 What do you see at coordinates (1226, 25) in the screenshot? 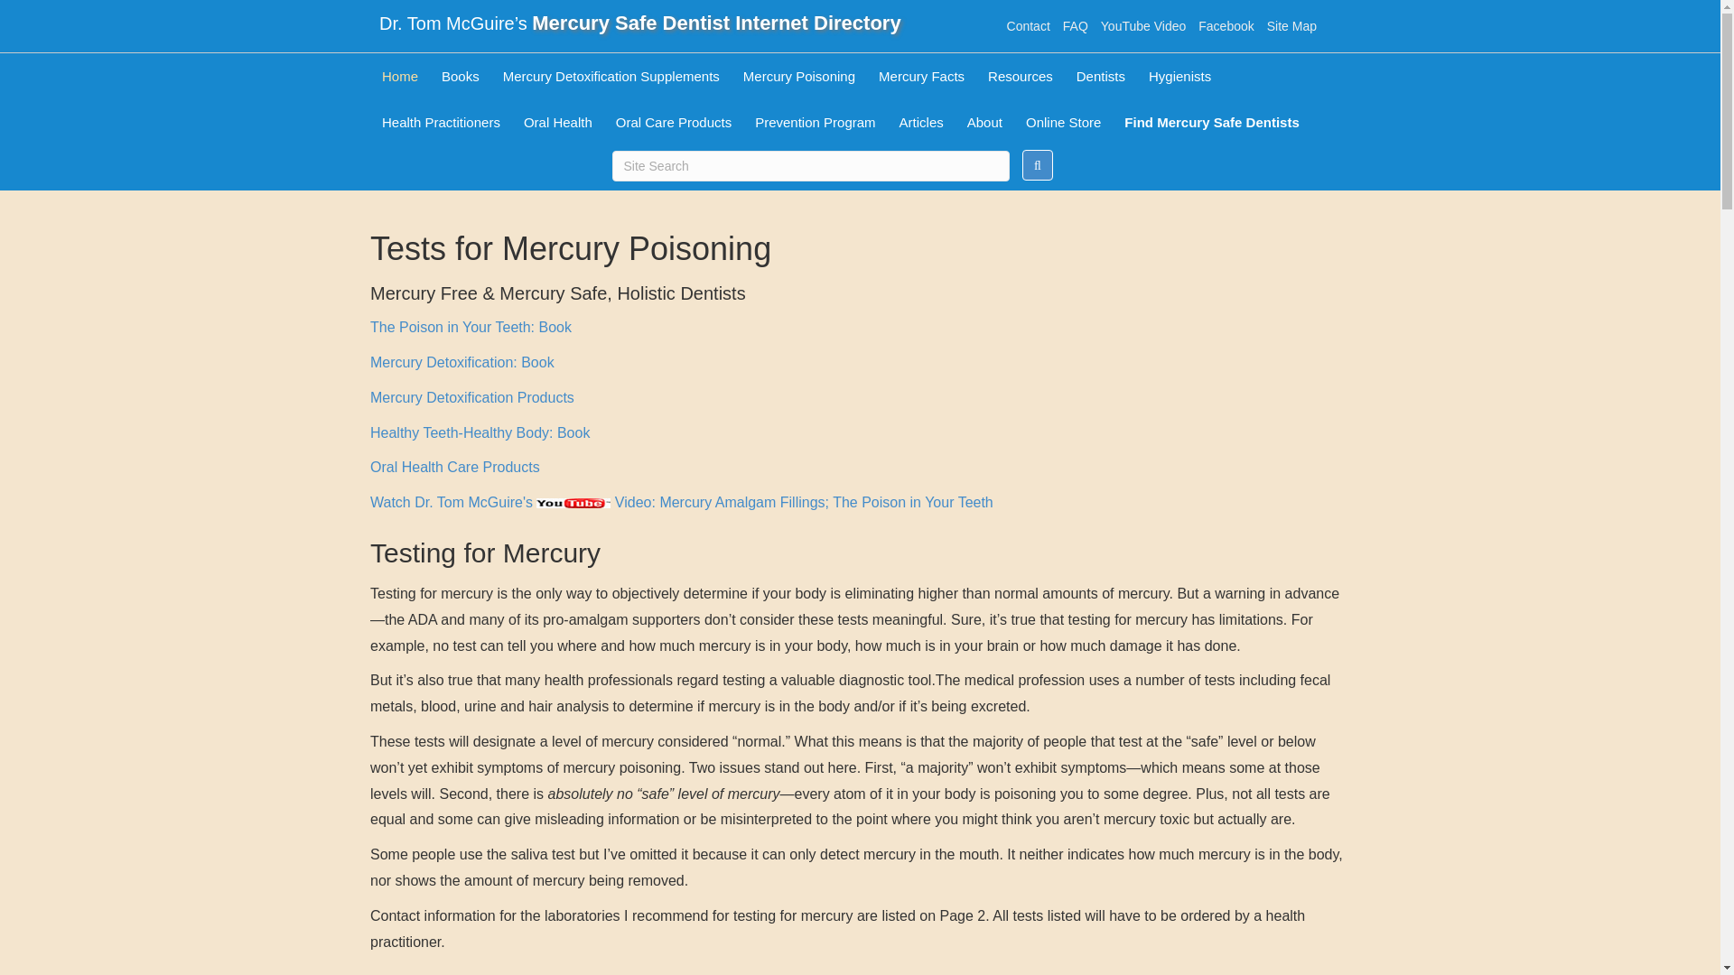
I see `Facebook` at bounding box center [1226, 25].